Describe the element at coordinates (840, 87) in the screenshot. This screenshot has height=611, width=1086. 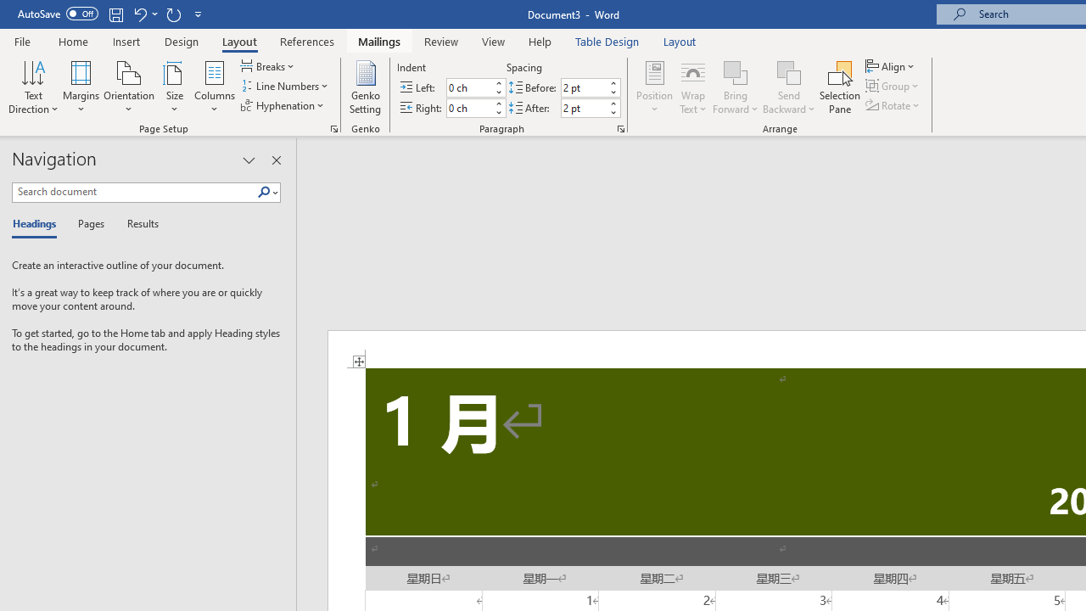
I see `Selection Pane...` at that location.